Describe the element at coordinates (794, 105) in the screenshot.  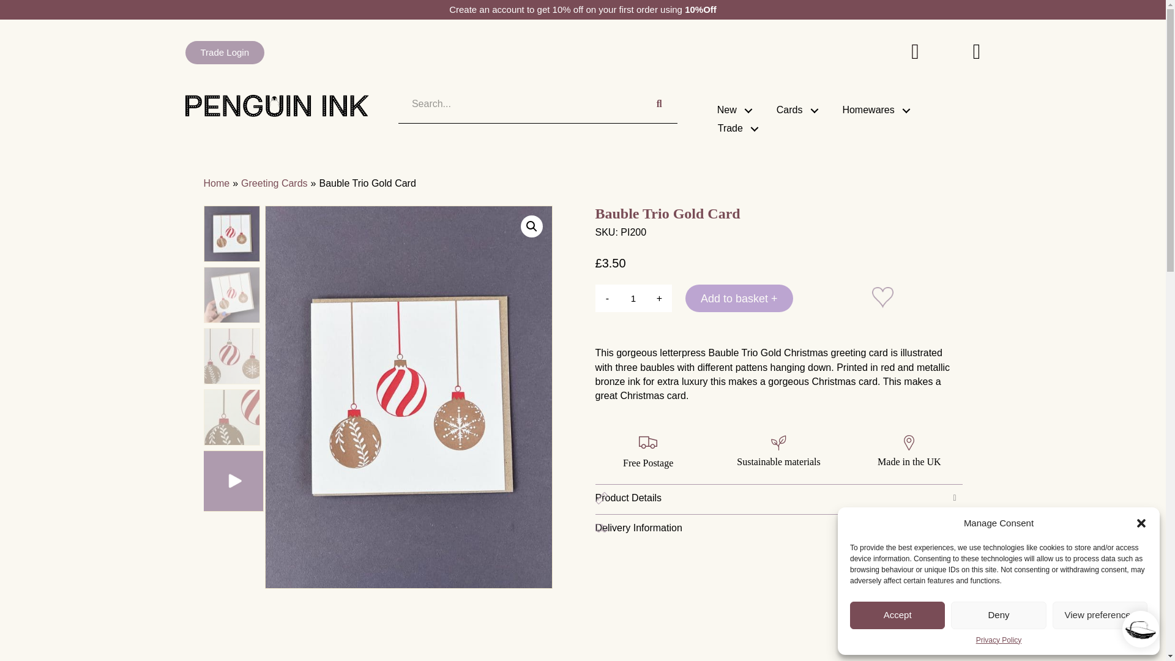
I see `Cards` at that location.